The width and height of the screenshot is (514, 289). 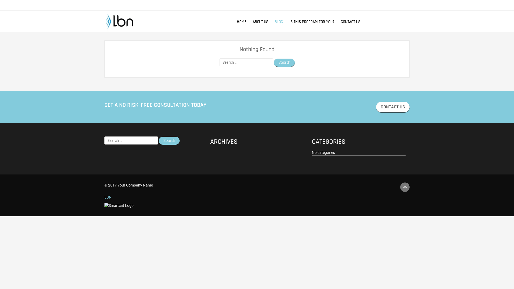 What do you see at coordinates (284, 63) in the screenshot?
I see `Search` at bounding box center [284, 63].